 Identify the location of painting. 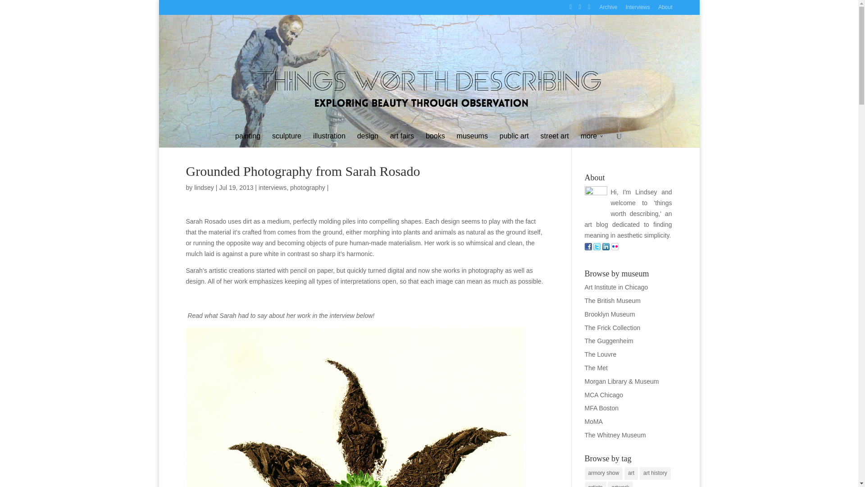
(248, 139).